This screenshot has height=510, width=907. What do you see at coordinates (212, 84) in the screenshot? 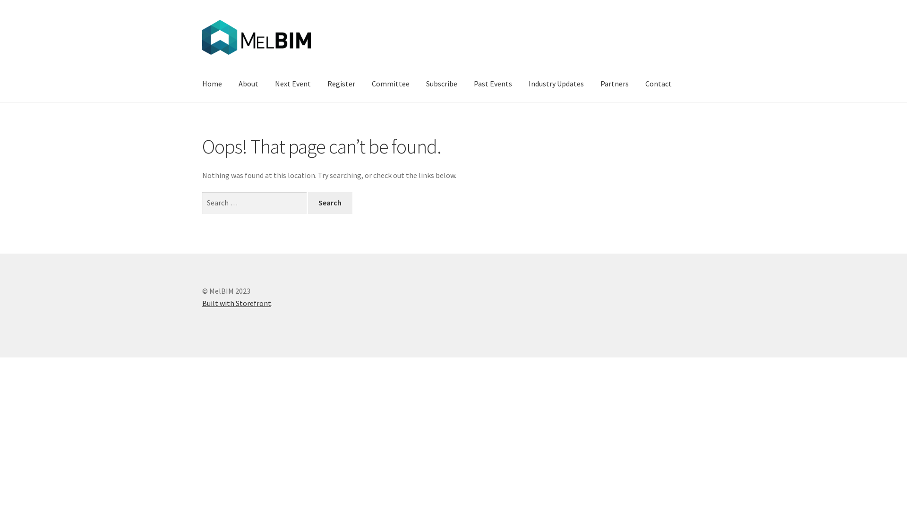
I see `Home` at bounding box center [212, 84].